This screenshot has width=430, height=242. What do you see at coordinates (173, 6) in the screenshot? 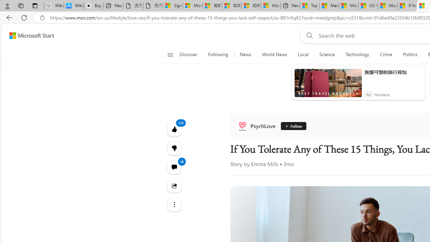
I see `Sign in to your Microsoft account` at bounding box center [173, 6].